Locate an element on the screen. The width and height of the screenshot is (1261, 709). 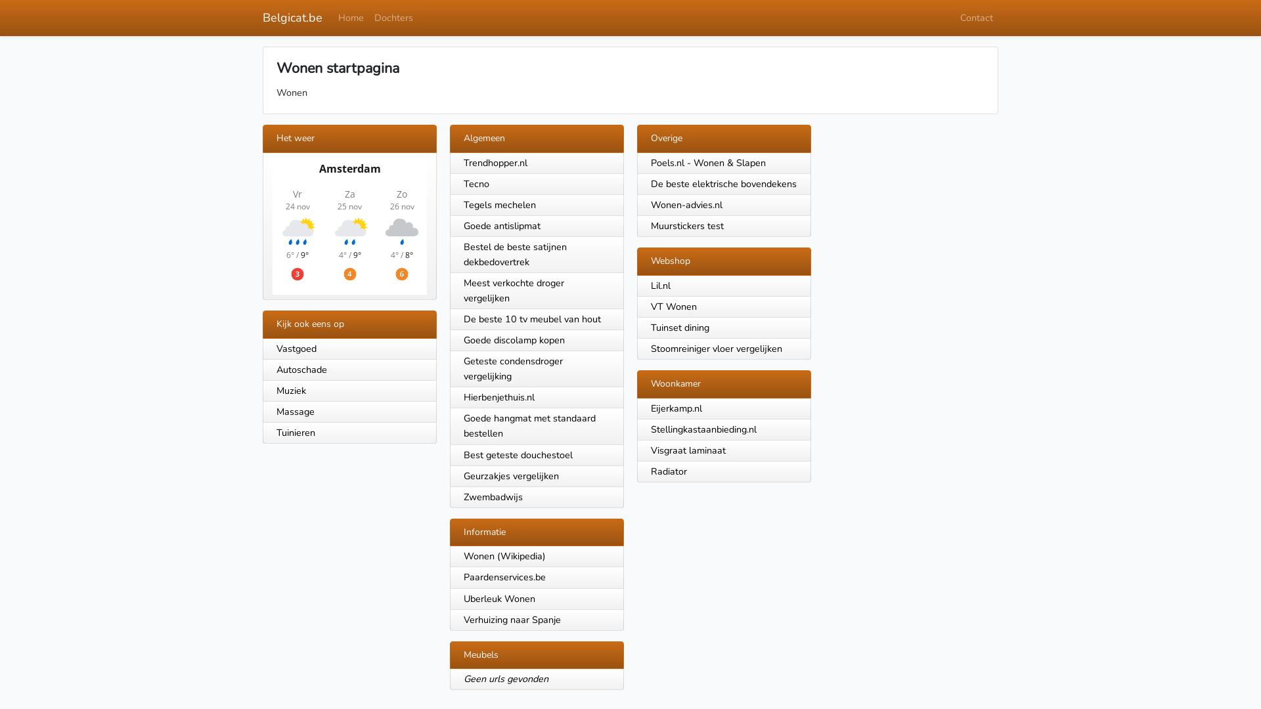
Massage is located at coordinates (349, 412).